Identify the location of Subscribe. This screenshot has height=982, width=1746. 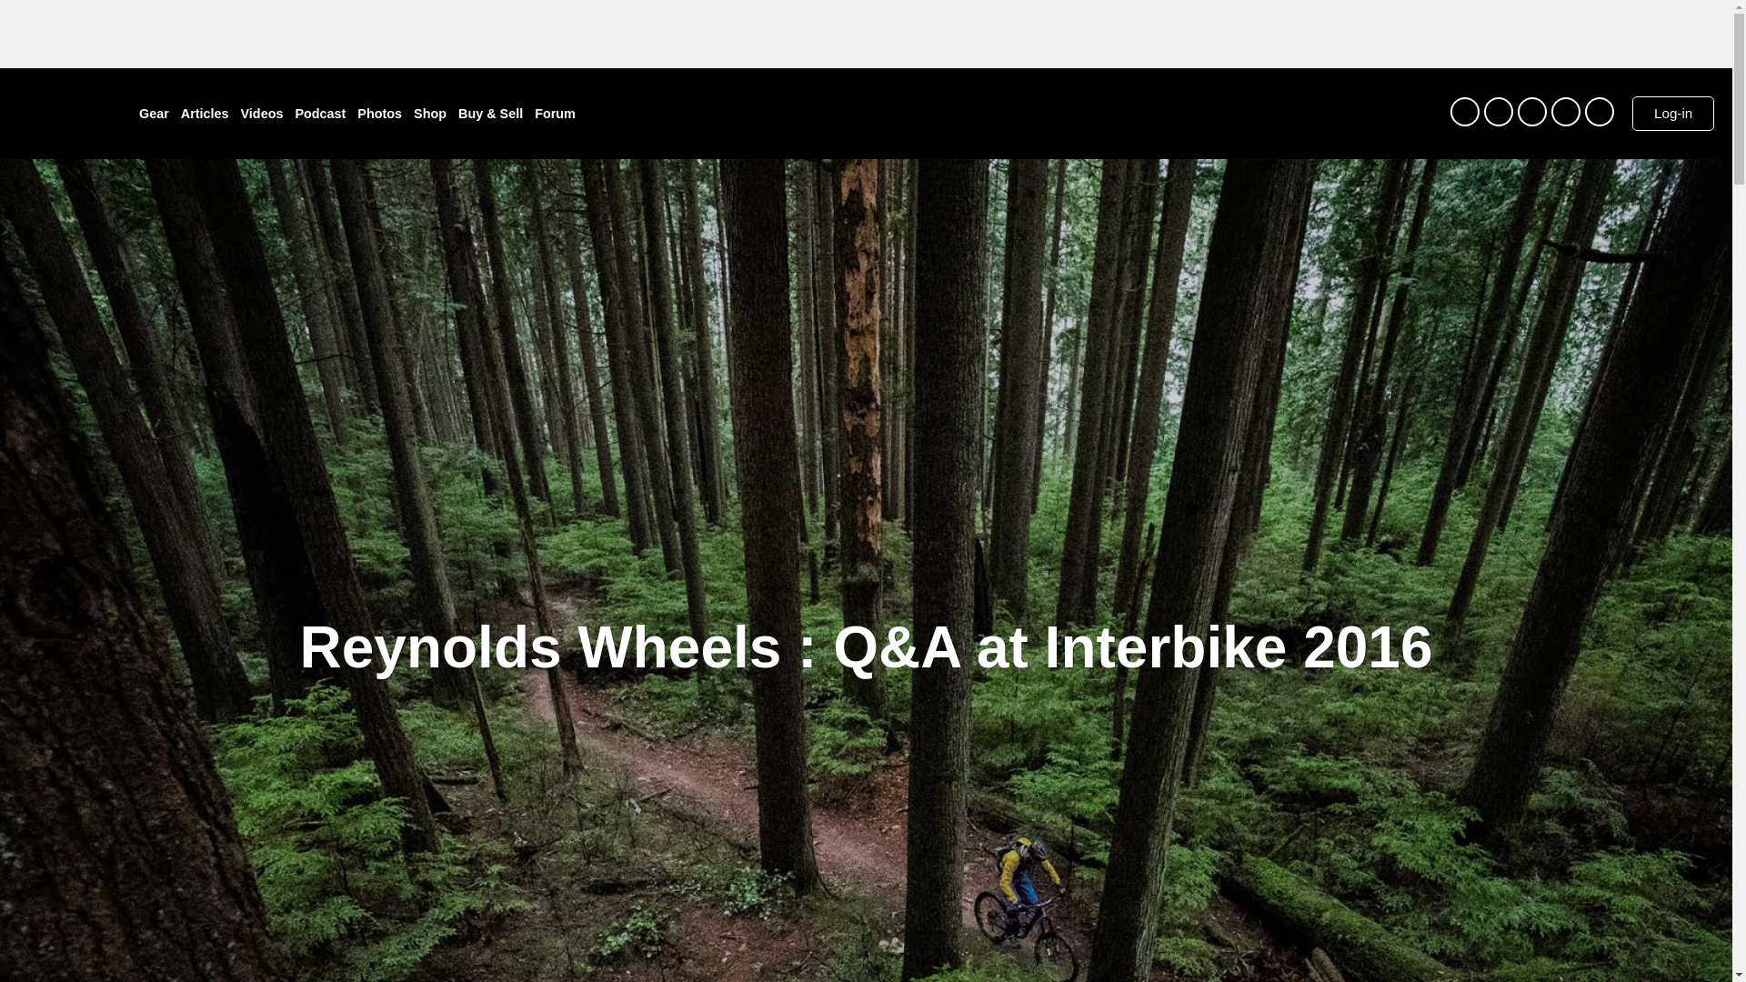
(1599, 111).